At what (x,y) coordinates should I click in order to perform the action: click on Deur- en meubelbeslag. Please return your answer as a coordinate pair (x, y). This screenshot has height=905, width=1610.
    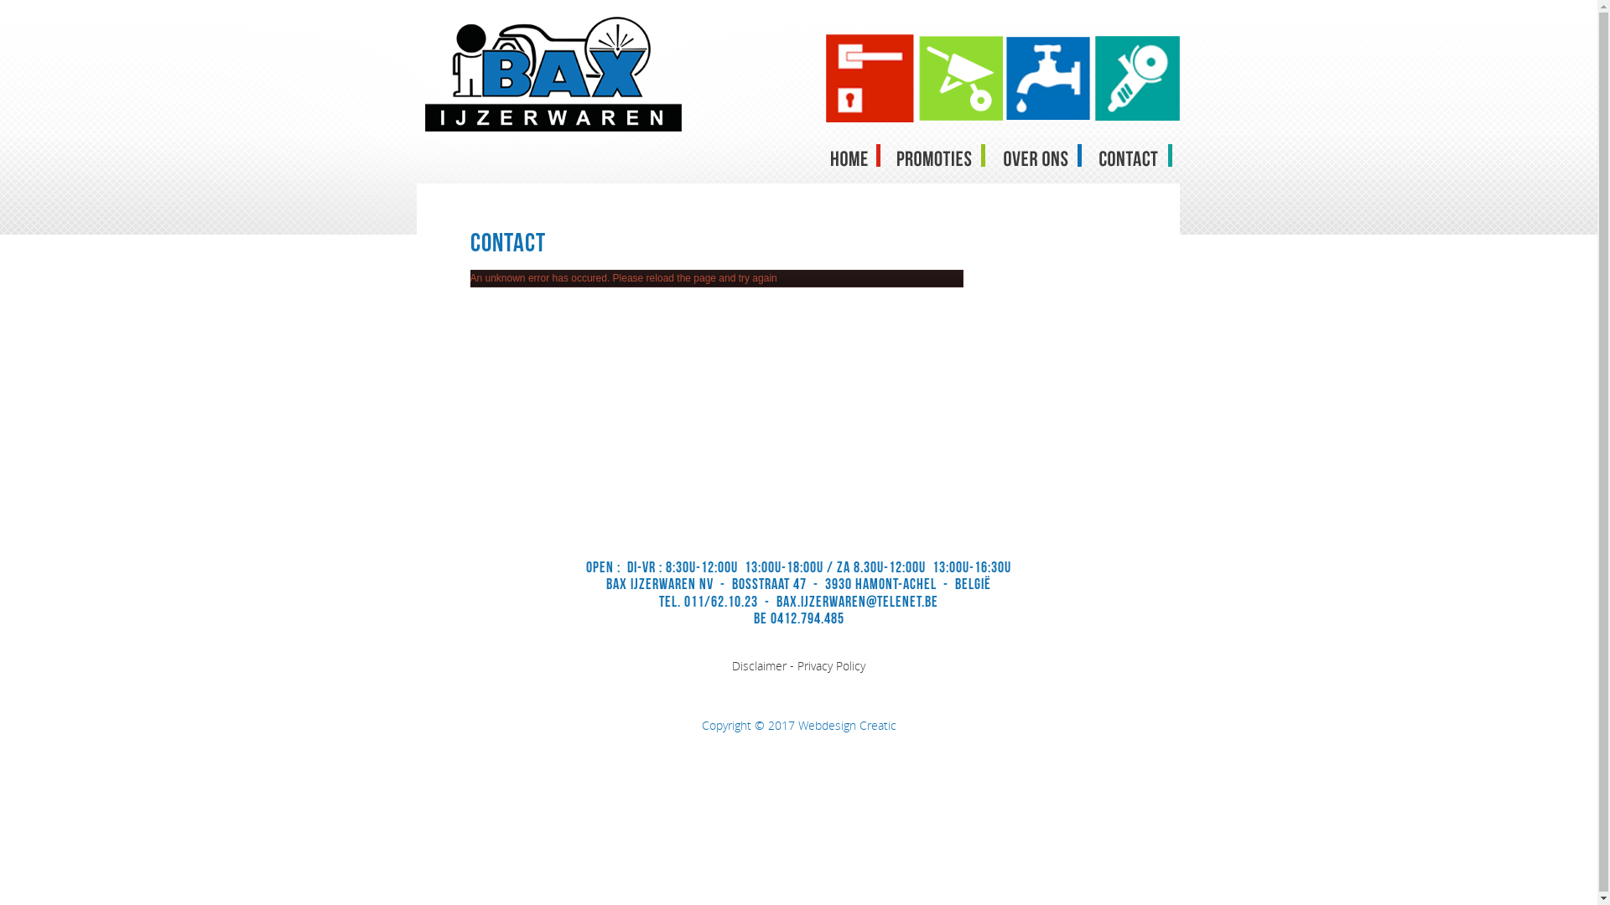
    Looking at the image, I should click on (870, 78).